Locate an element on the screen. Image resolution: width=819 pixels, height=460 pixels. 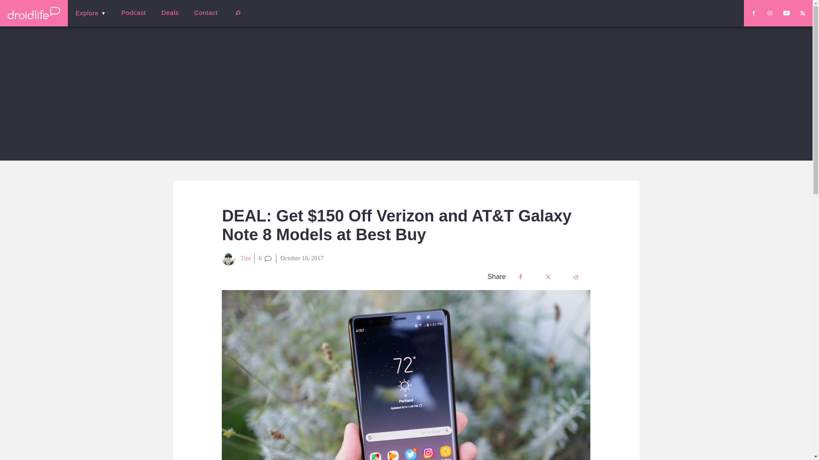
Contact is located at coordinates (206, 13).